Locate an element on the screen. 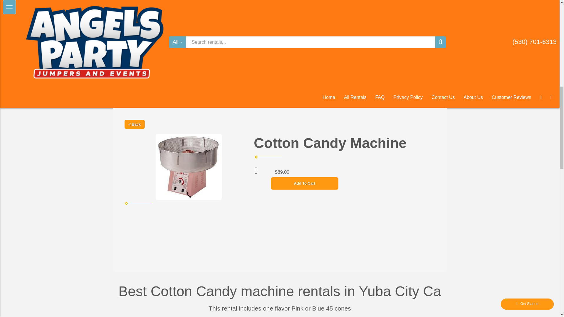  Contact Us is located at coordinates (443, 97).